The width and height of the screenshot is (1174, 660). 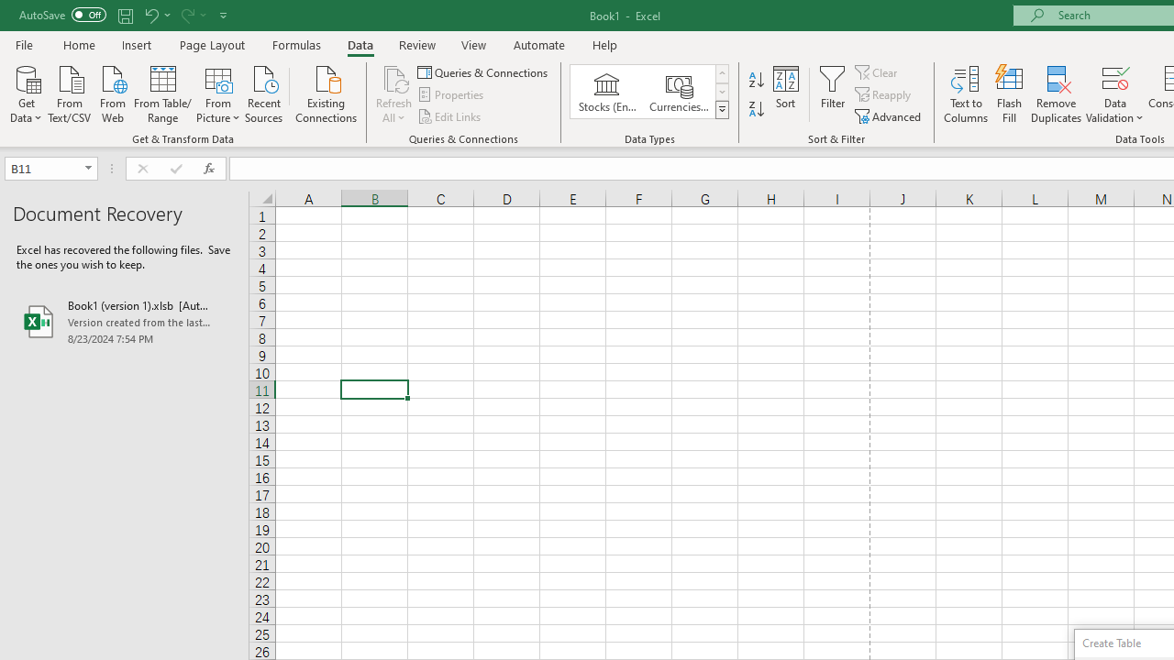 What do you see at coordinates (26, 93) in the screenshot?
I see `Get Data` at bounding box center [26, 93].